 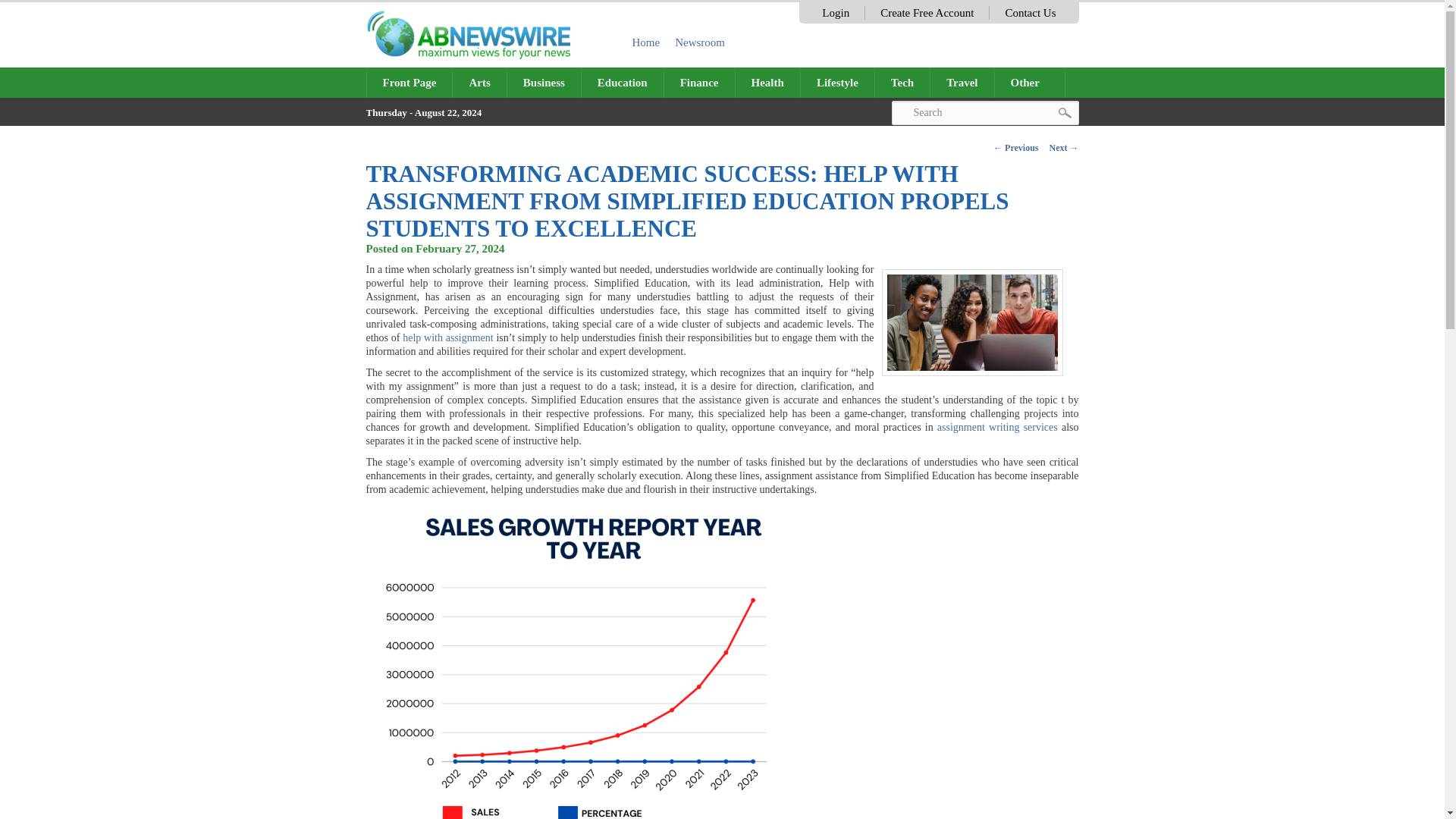 I want to click on Create Free Account, so click(x=927, y=12).